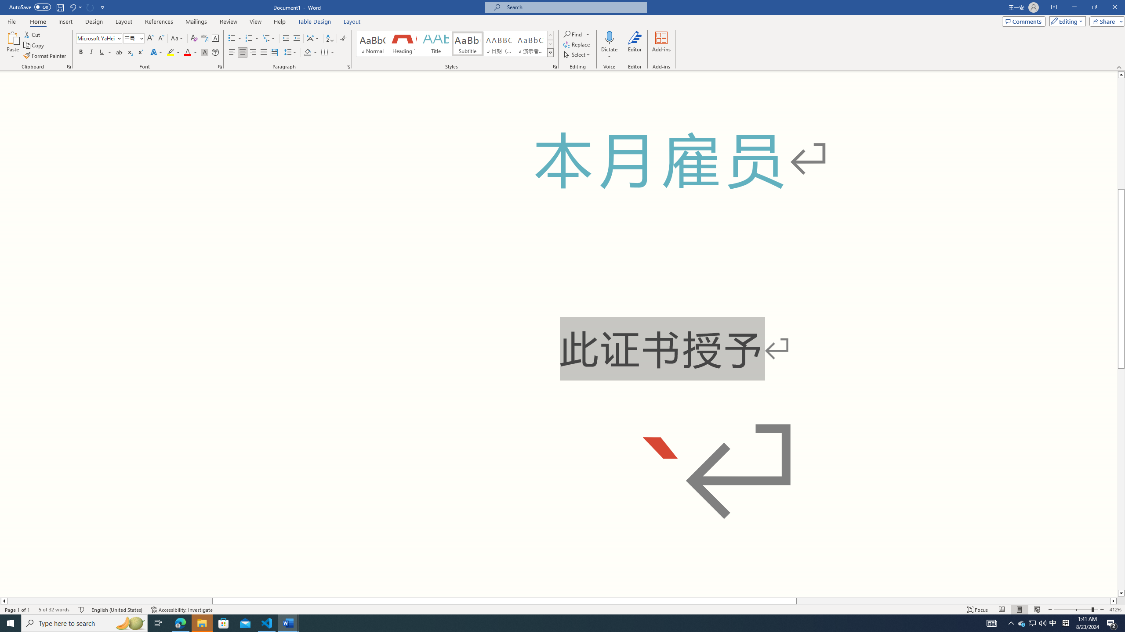  What do you see at coordinates (1121, 133) in the screenshot?
I see `Page up` at bounding box center [1121, 133].